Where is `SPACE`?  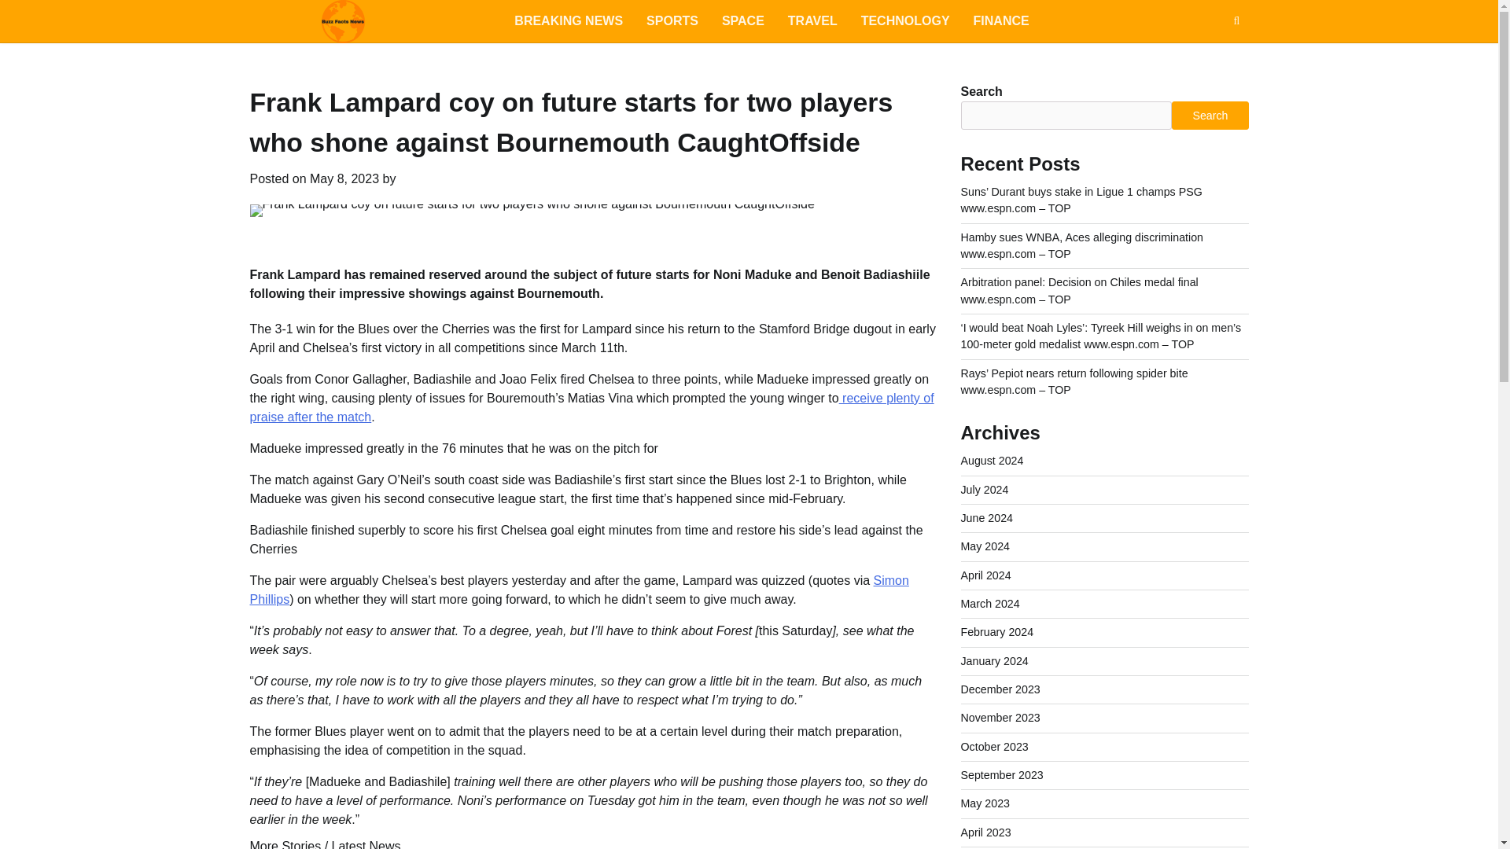 SPACE is located at coordinates (742, 21).